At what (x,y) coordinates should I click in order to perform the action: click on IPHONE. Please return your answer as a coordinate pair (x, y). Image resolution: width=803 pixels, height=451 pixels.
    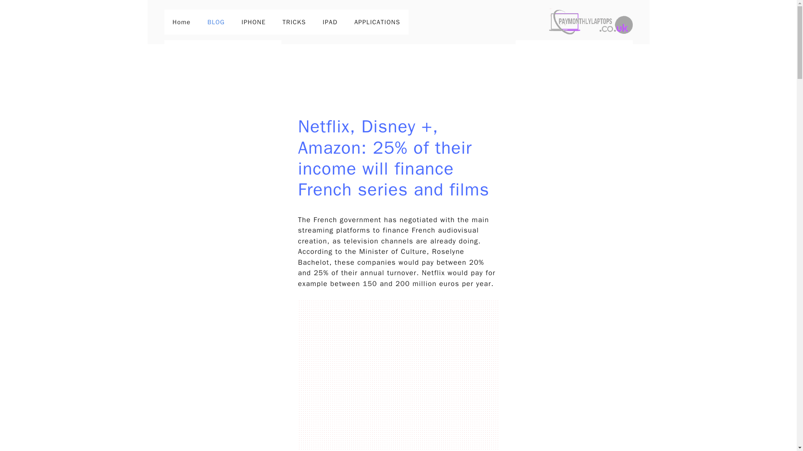
    Looking at the image, I should click on (254, 22).